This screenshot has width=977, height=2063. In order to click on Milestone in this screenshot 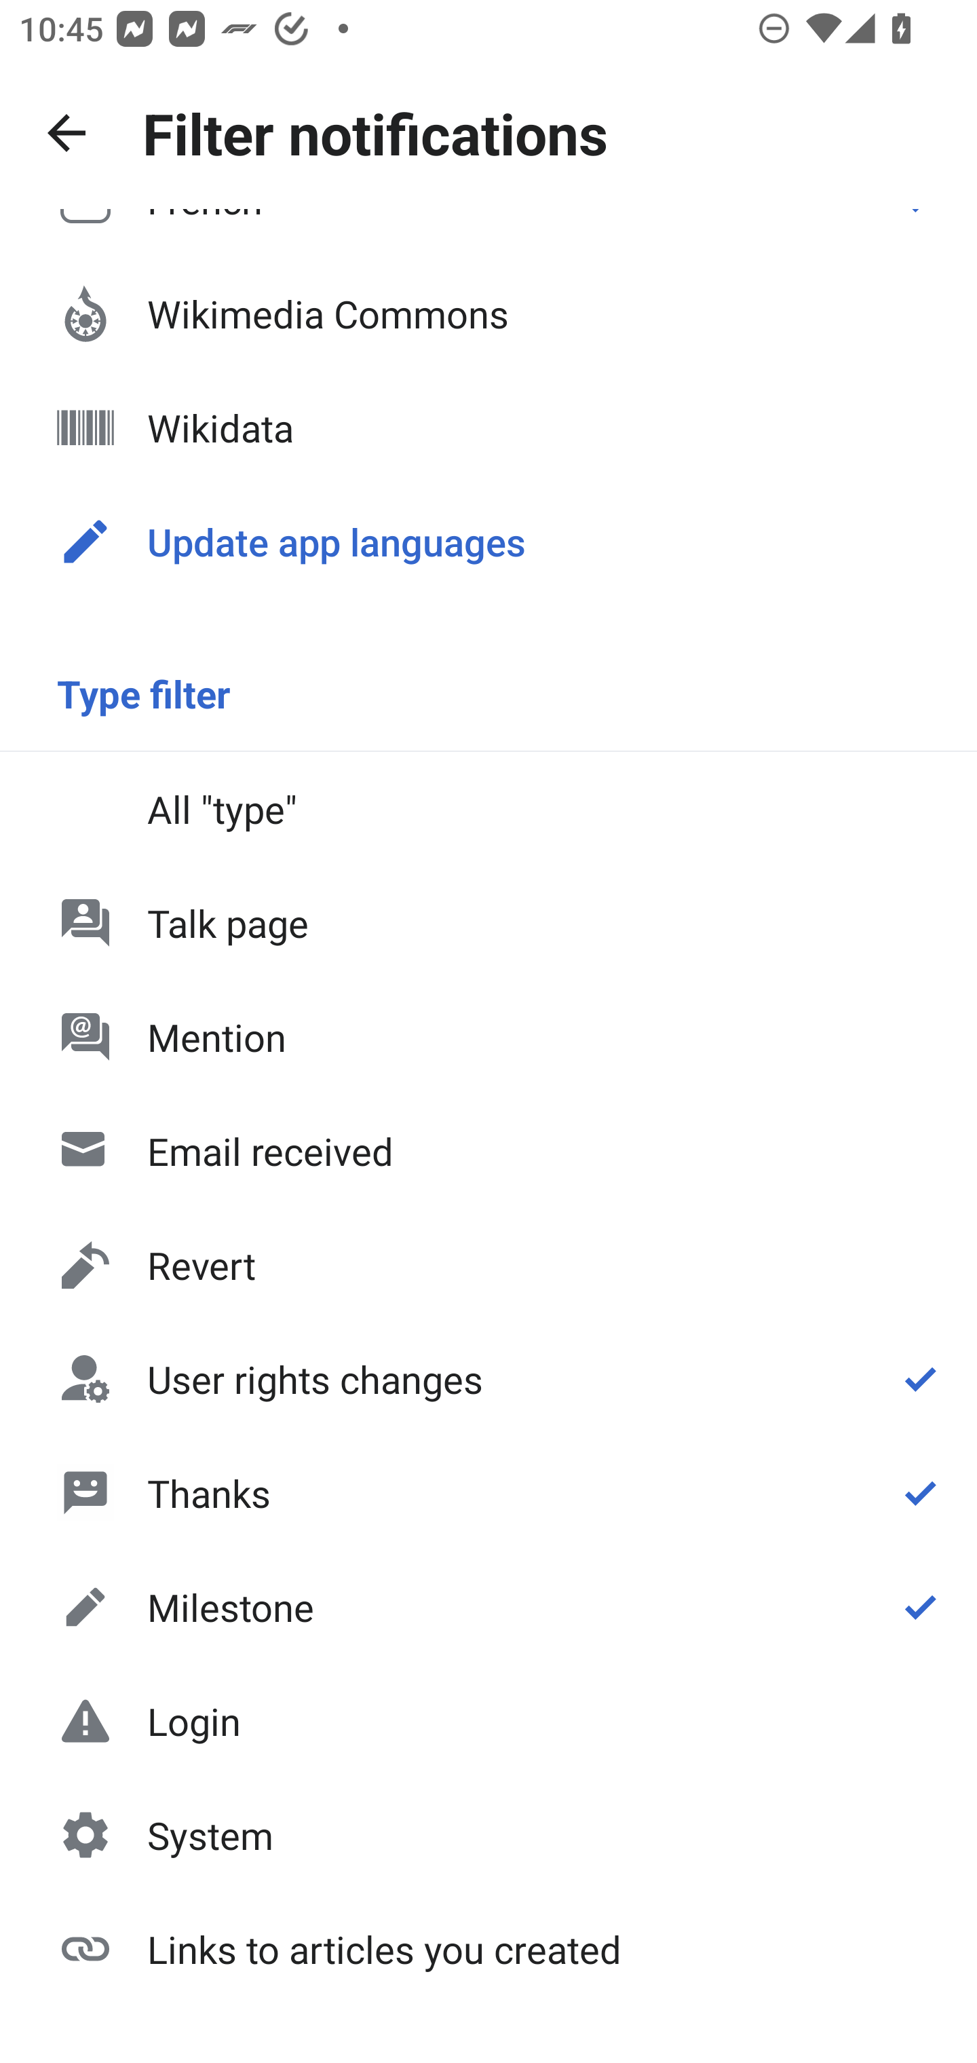, I will do `click(488, 1607)`.